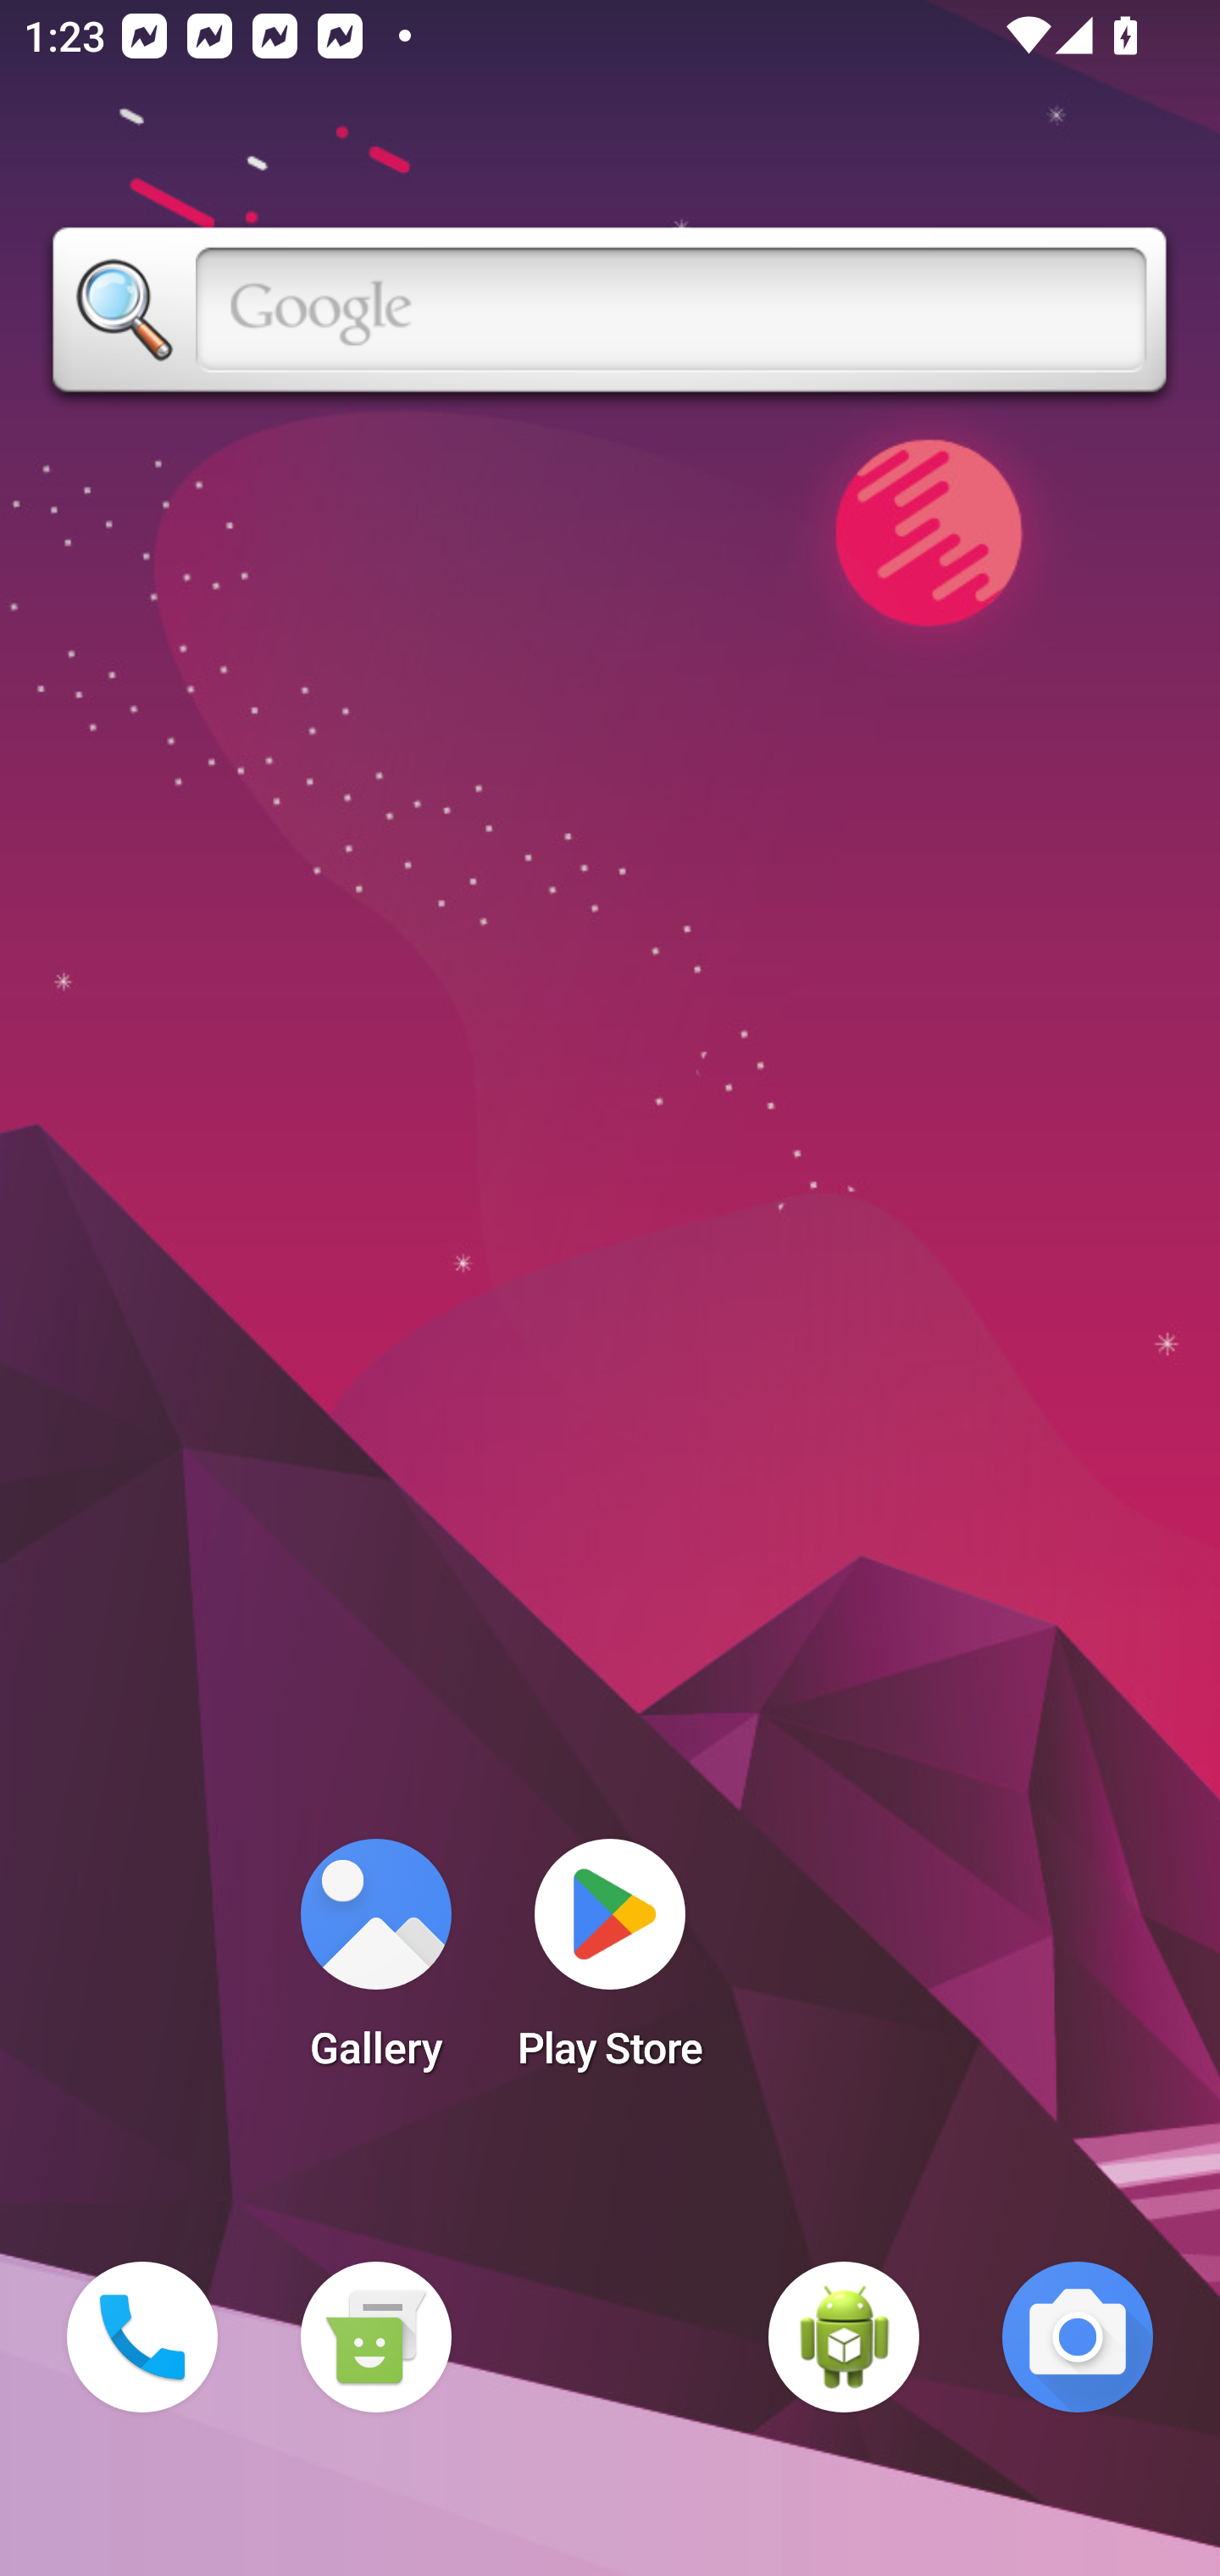 This screenshot has height=2576, width=1220. What do you see at coordinates (844, 2337) in the screenshot?
I see `WebView Browser Tester` at bounding box center [844, 2337].